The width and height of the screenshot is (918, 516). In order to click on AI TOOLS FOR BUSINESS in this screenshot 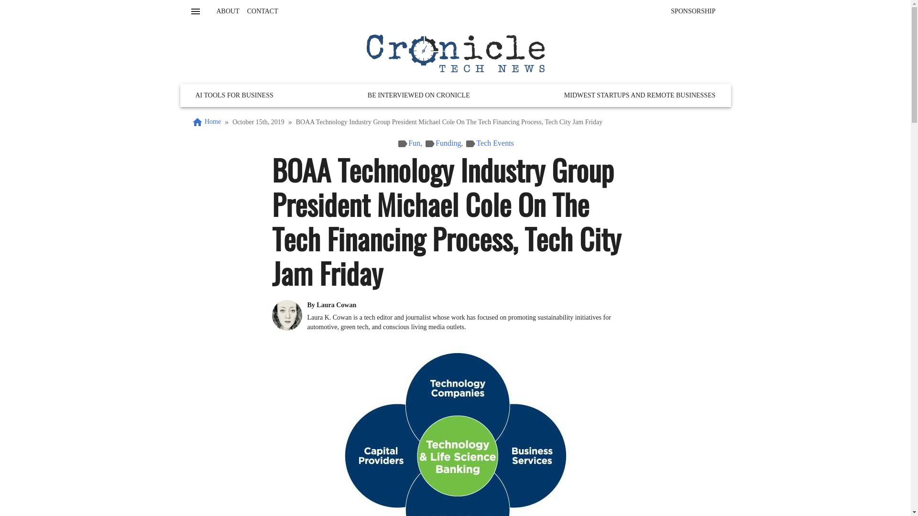, I will do `click(234, 96)`.